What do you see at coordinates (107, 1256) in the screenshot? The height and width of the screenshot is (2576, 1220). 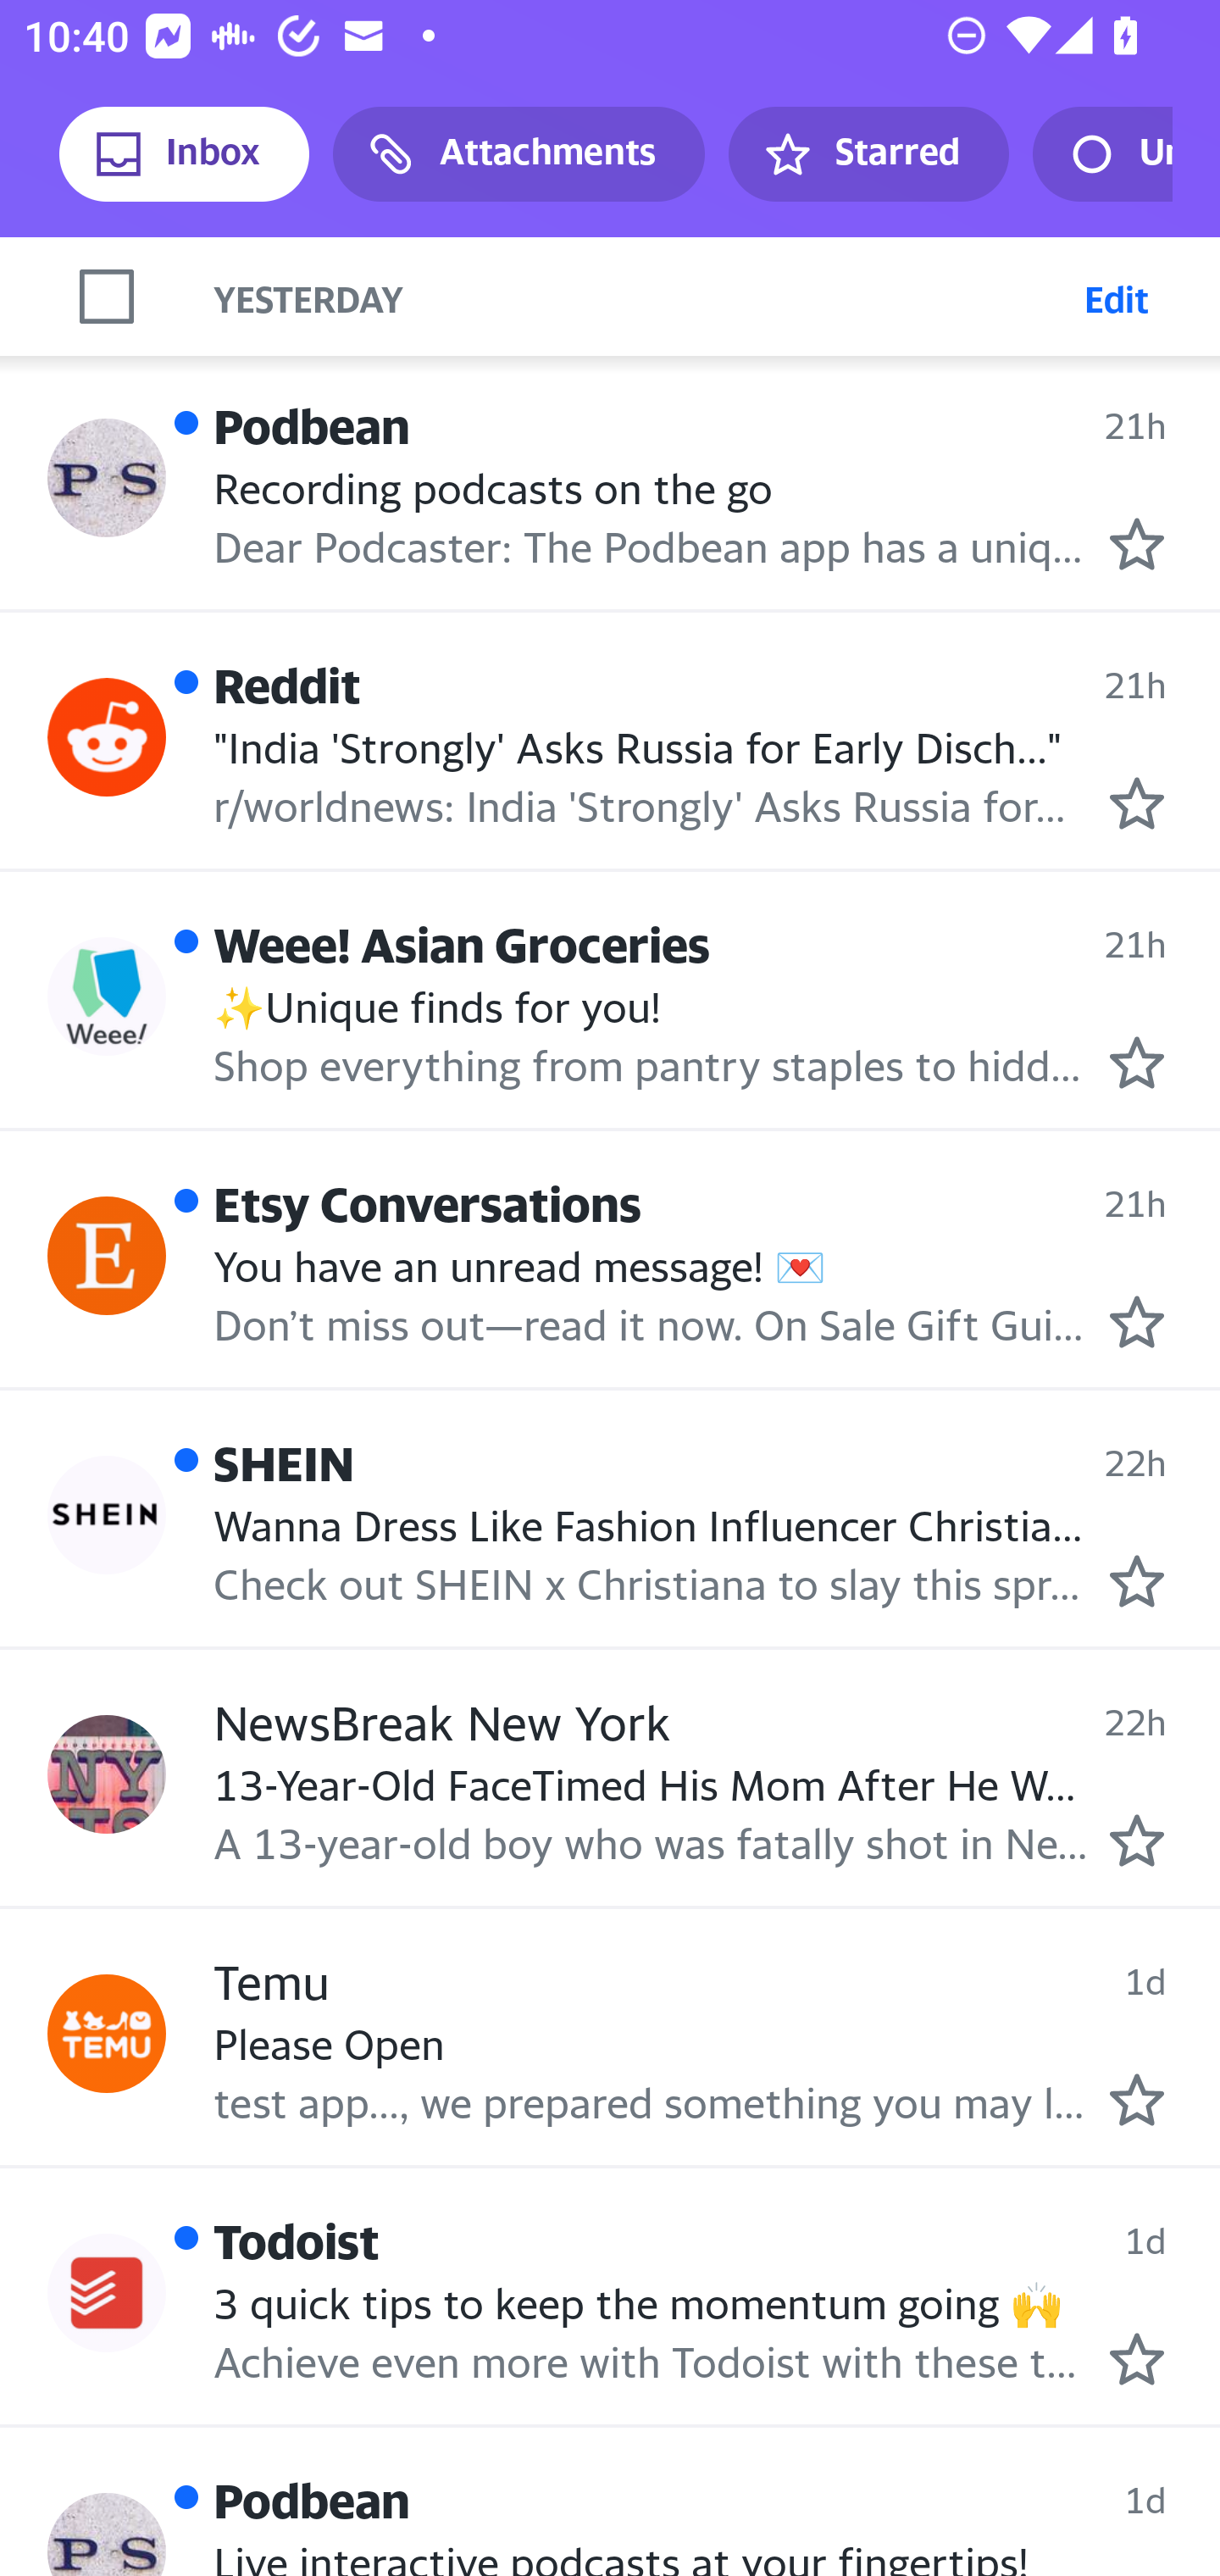 I see `Profile
Etsy Conversations` at bounding box center [107, 1256].